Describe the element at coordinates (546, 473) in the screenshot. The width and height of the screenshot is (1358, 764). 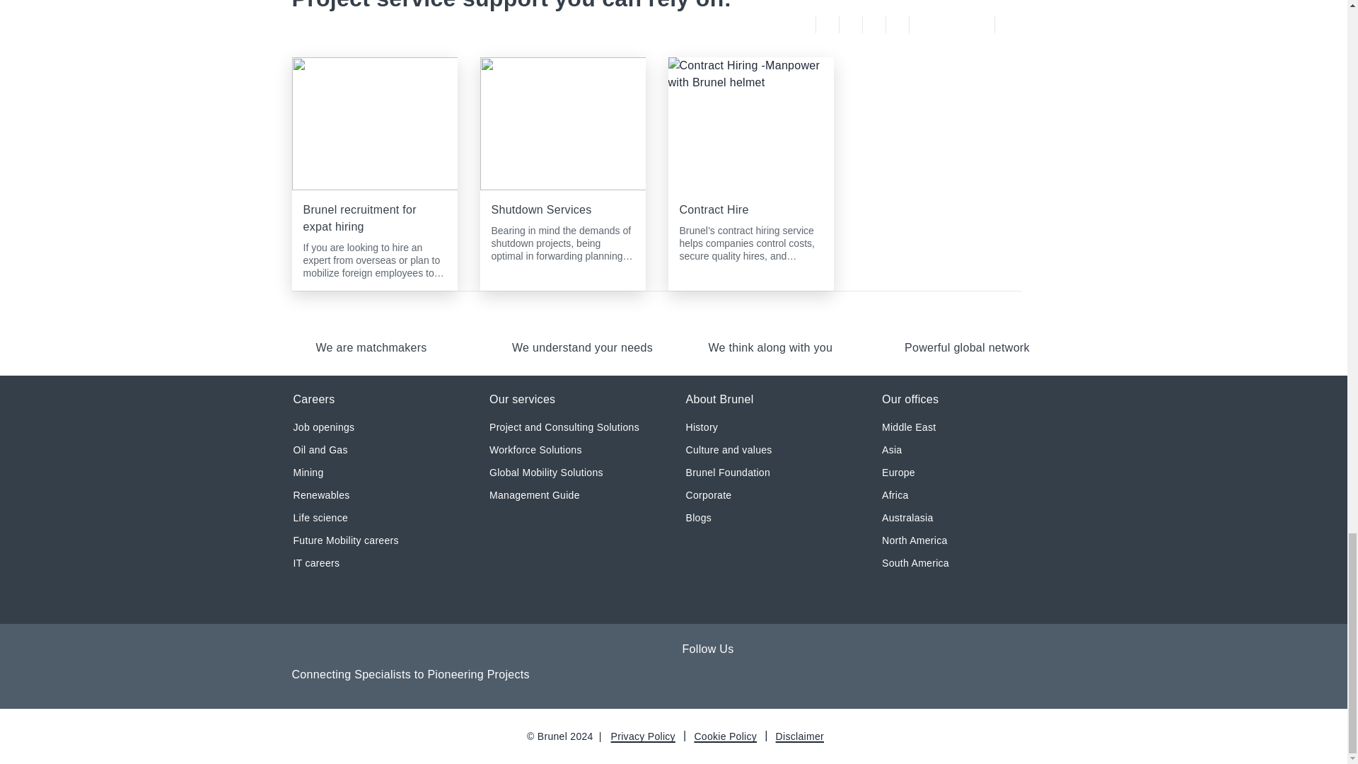
I see `Global Mobility Solutions` at that location.